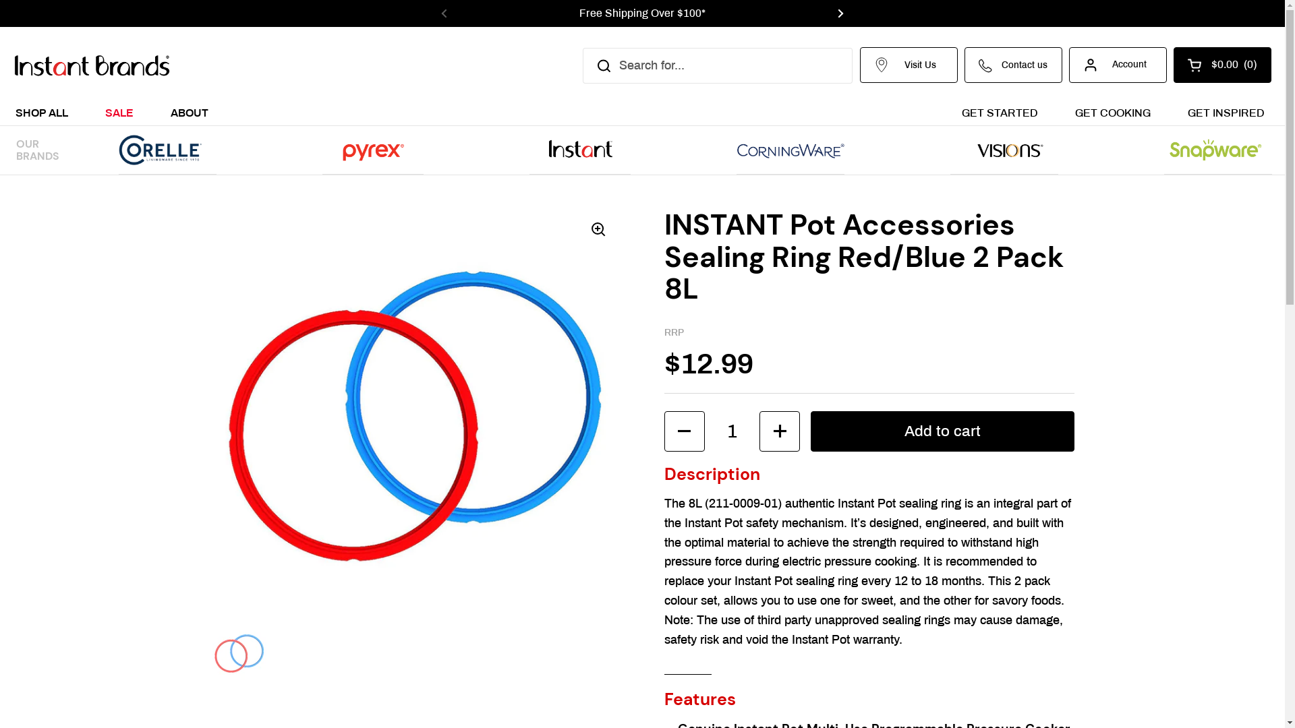 This screenshot has width=1295, height=728. I want to click on Add to cart, so click(942, 431).